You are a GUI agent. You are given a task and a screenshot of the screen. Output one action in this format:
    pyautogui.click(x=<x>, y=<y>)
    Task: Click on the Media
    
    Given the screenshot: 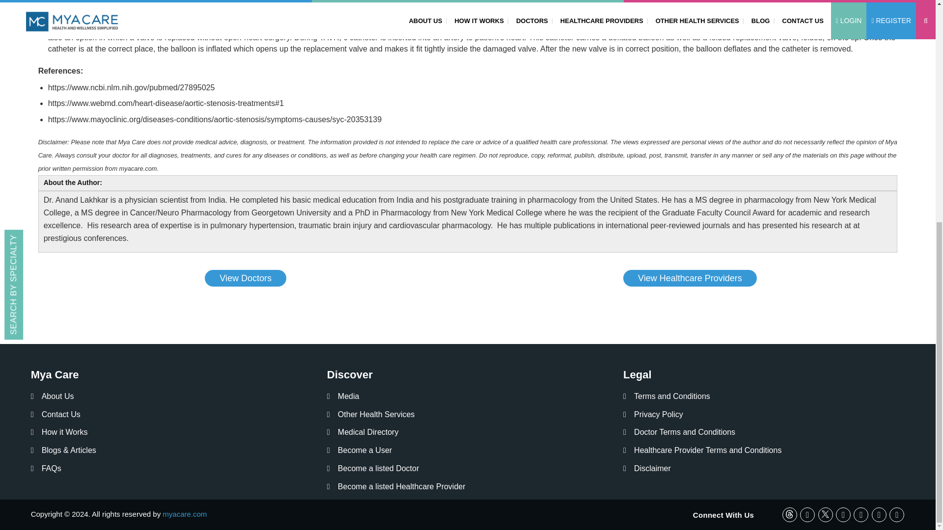 What is the action you would take?
    pyautogui.click(x=343, y=397)
    